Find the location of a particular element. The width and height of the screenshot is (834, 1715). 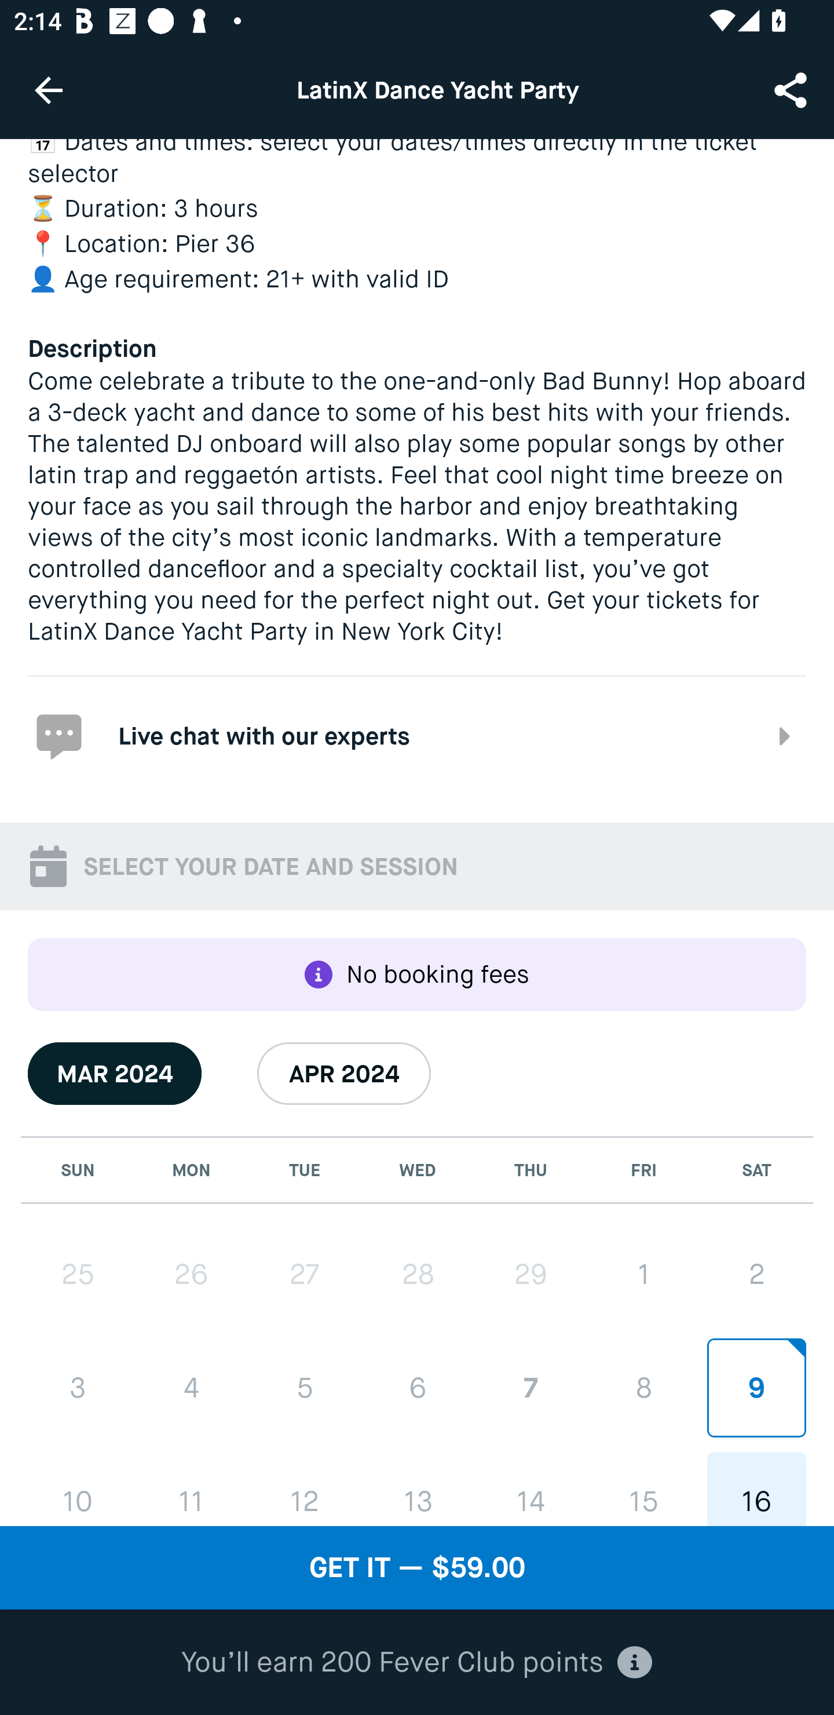

9 is located at coordinates (756, 1387).